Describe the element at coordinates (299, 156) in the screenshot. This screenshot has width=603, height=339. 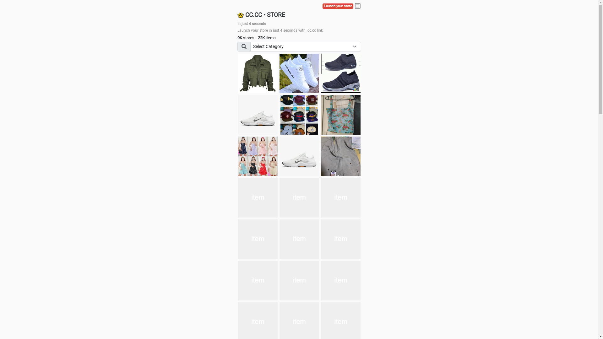
I see `Shoes` at that location.